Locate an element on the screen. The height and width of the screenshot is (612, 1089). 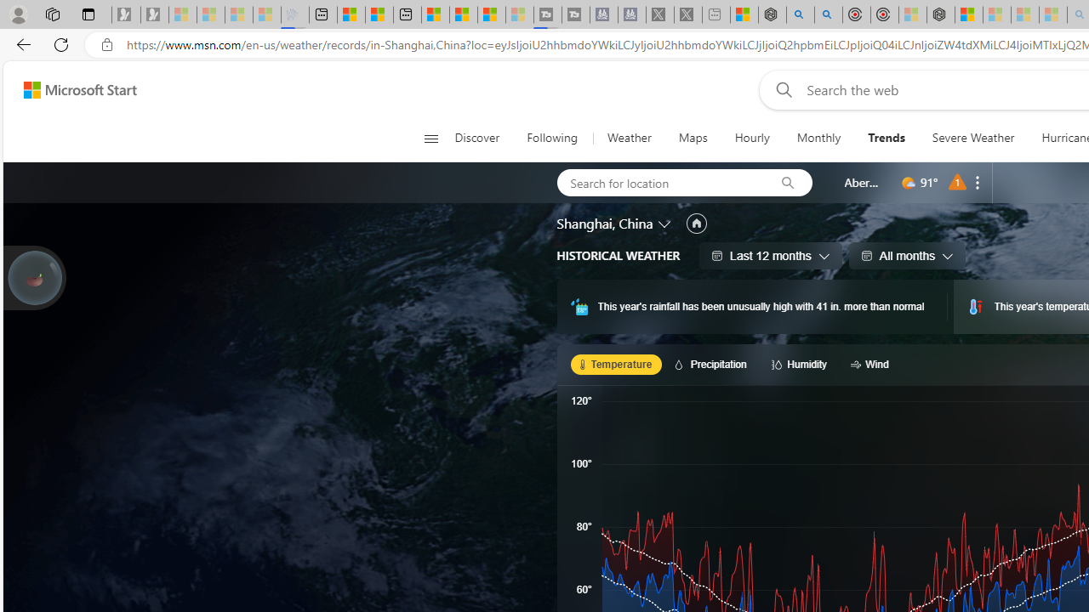
View site information is located at coordinates (107, 45).